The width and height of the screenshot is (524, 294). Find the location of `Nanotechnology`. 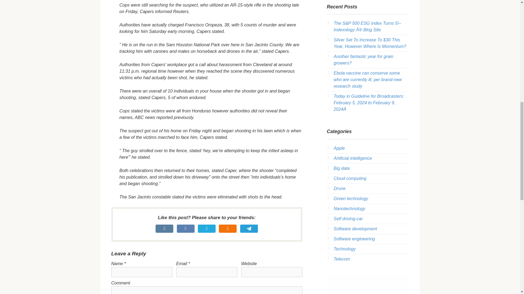

Nanotechnology is located at coordinates (349, 209).